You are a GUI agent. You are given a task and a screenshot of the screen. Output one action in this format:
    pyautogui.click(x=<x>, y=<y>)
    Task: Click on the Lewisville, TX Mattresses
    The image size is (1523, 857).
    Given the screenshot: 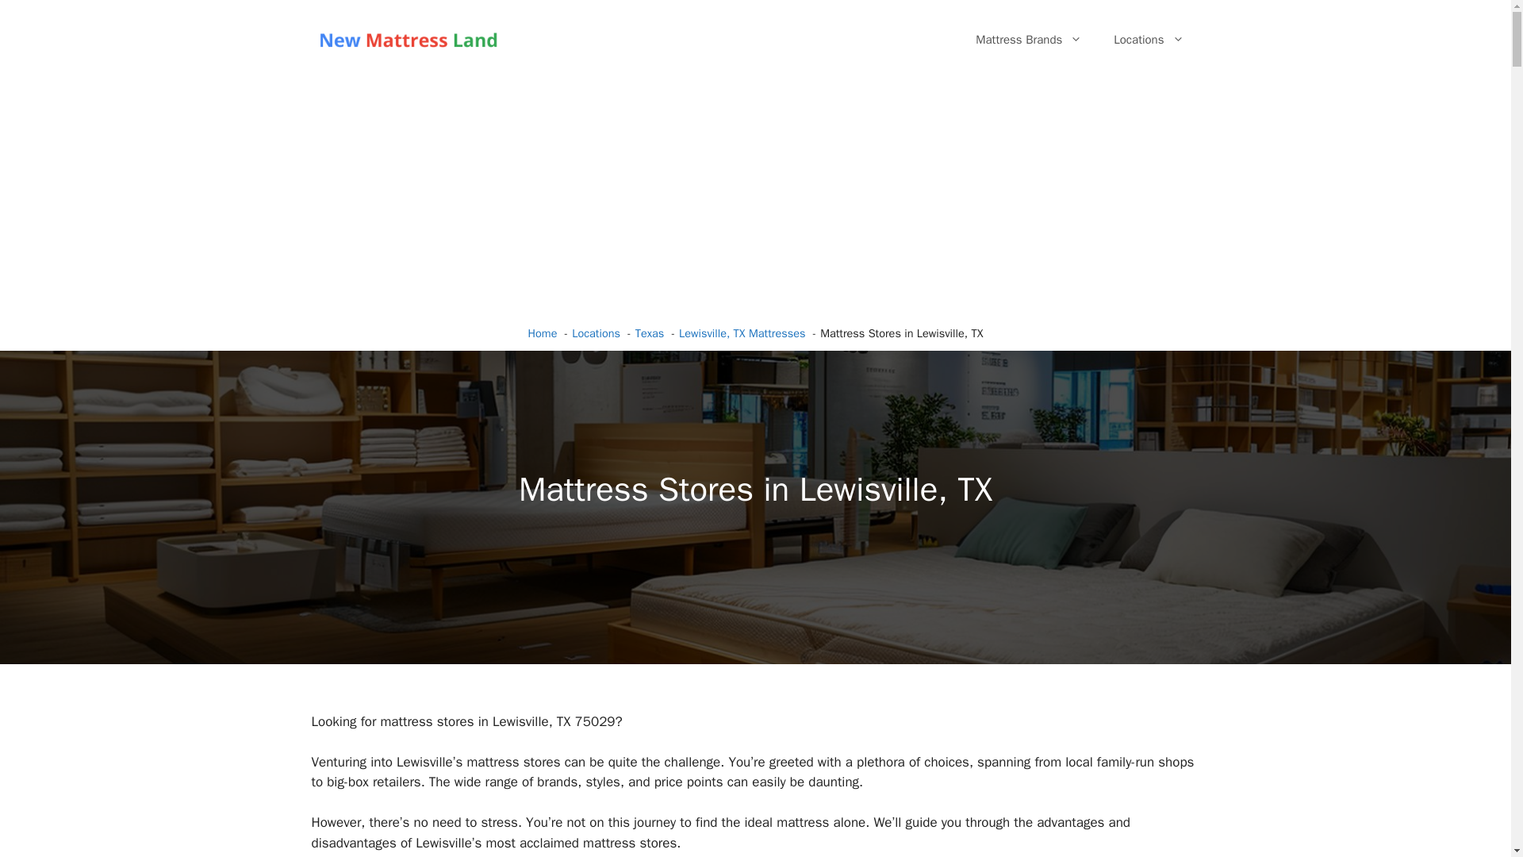 What is the action you would take?
    pyautogui.click(x=742, y=333)
    